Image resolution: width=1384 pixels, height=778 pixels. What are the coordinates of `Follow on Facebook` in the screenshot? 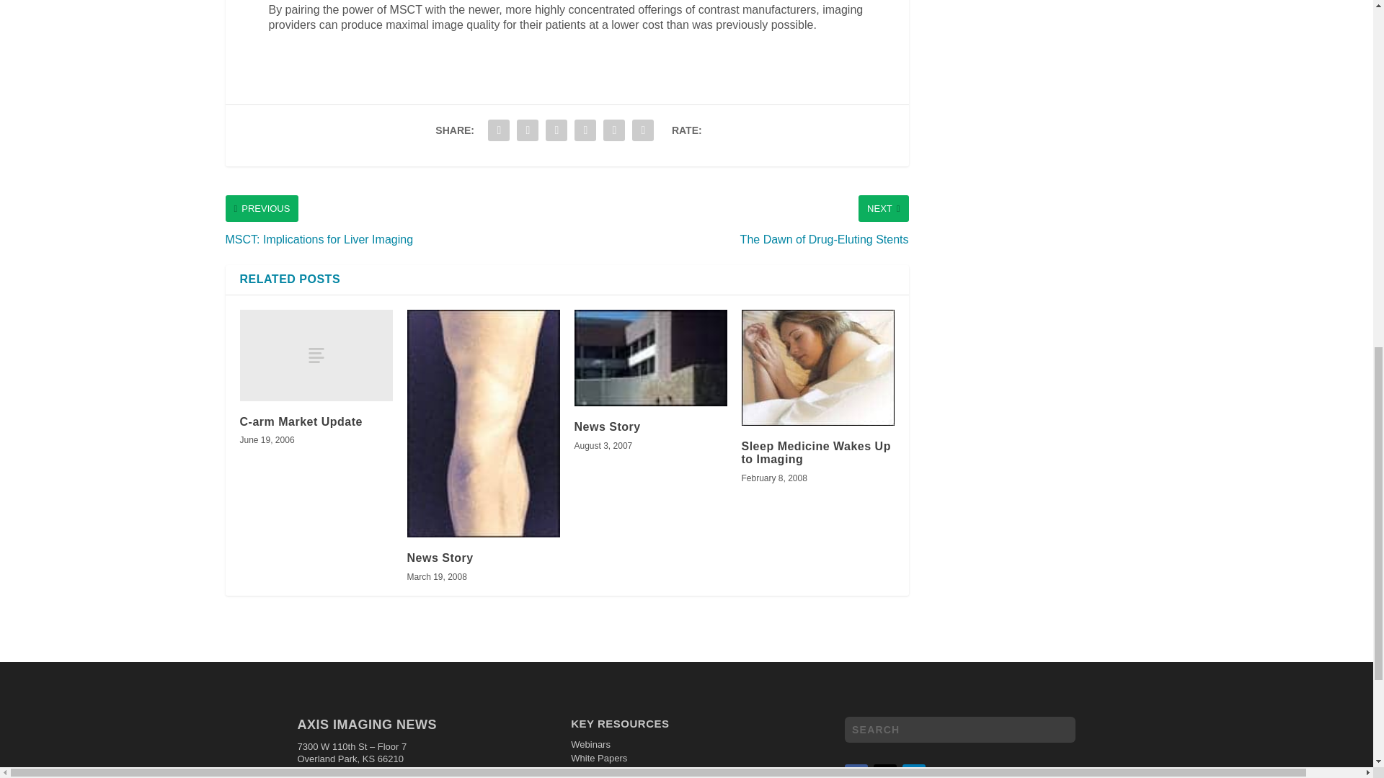 It's located at (856, 771).